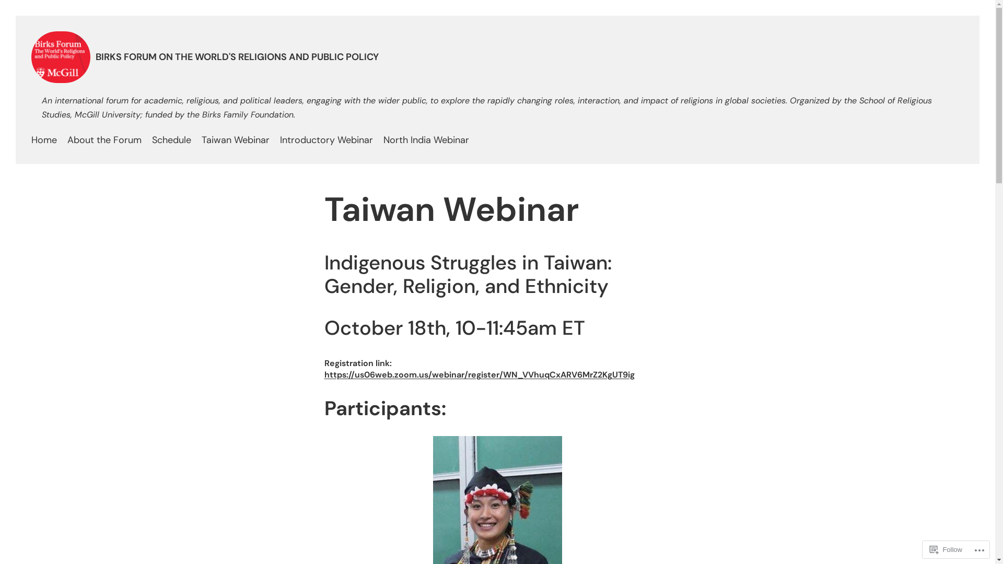 Image resolution: width=1003 pixels, height=564 pixels. Describe the element at coordinates (171, 140) in the screenshot. I see `Schedule` at that location.